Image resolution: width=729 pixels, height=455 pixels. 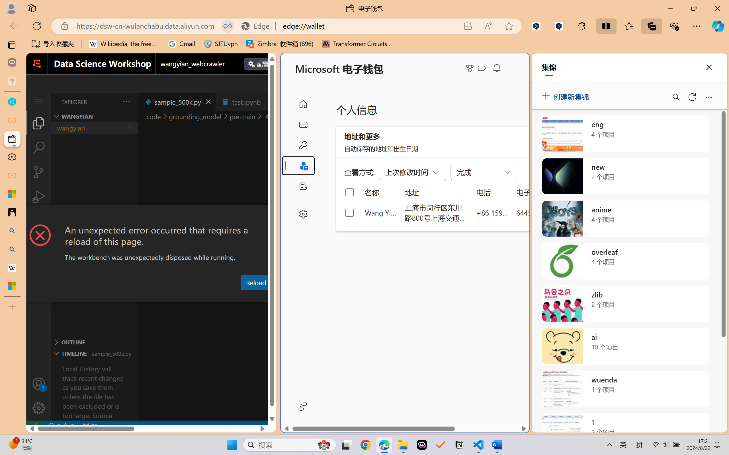 I want to click on sample_500k.py, so click(x=177, y=102).